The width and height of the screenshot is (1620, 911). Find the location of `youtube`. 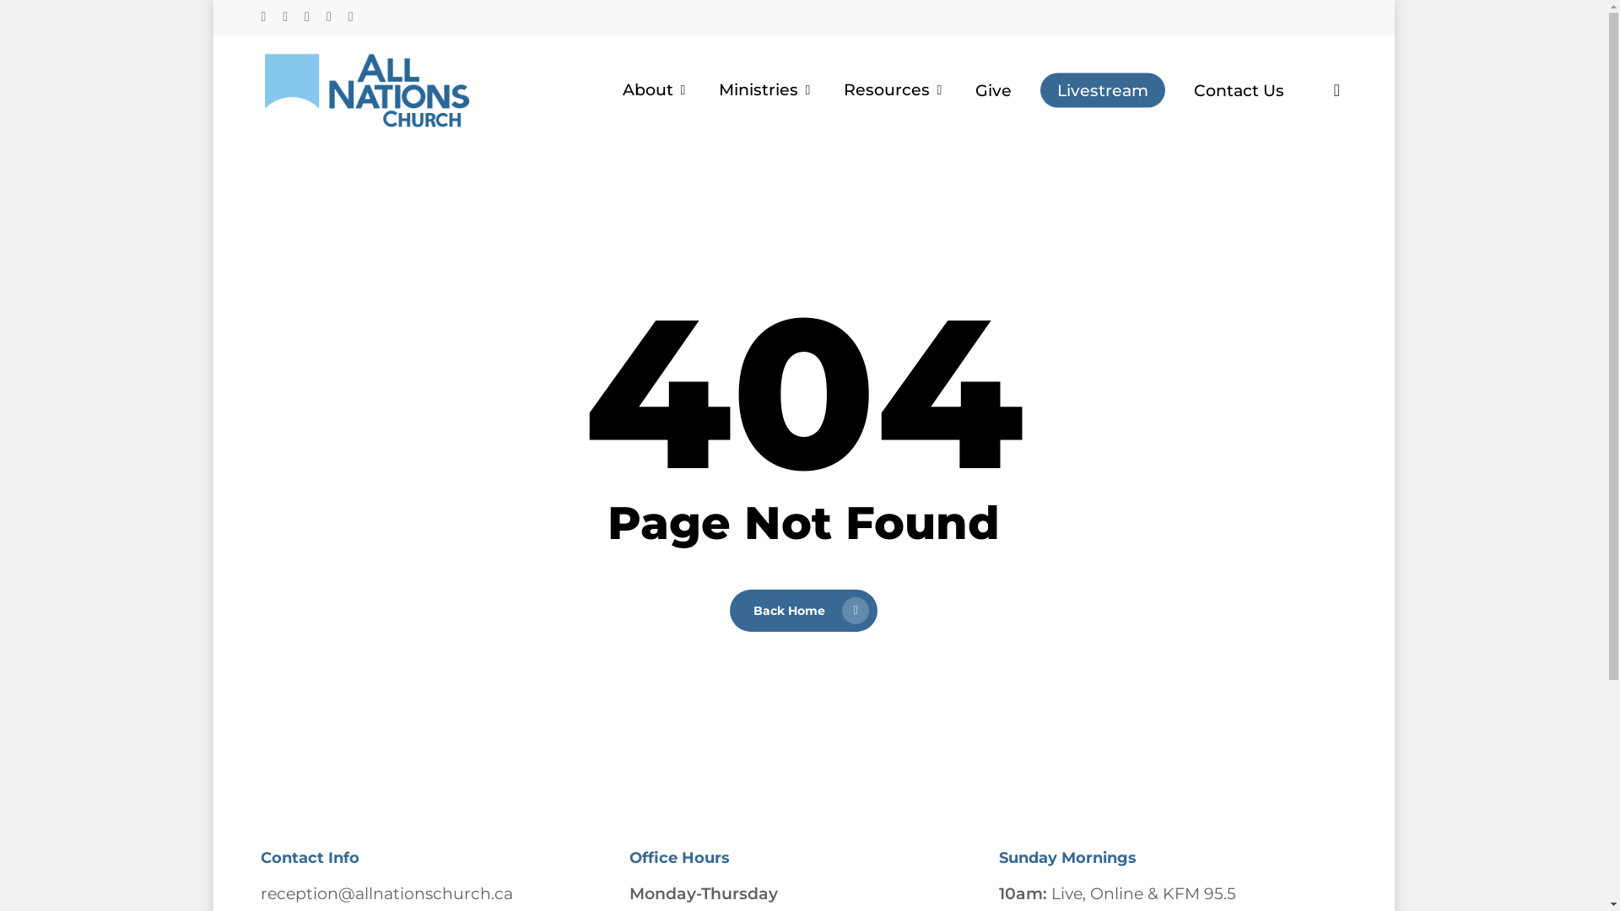

youtube is located at coordinates (285, 18).